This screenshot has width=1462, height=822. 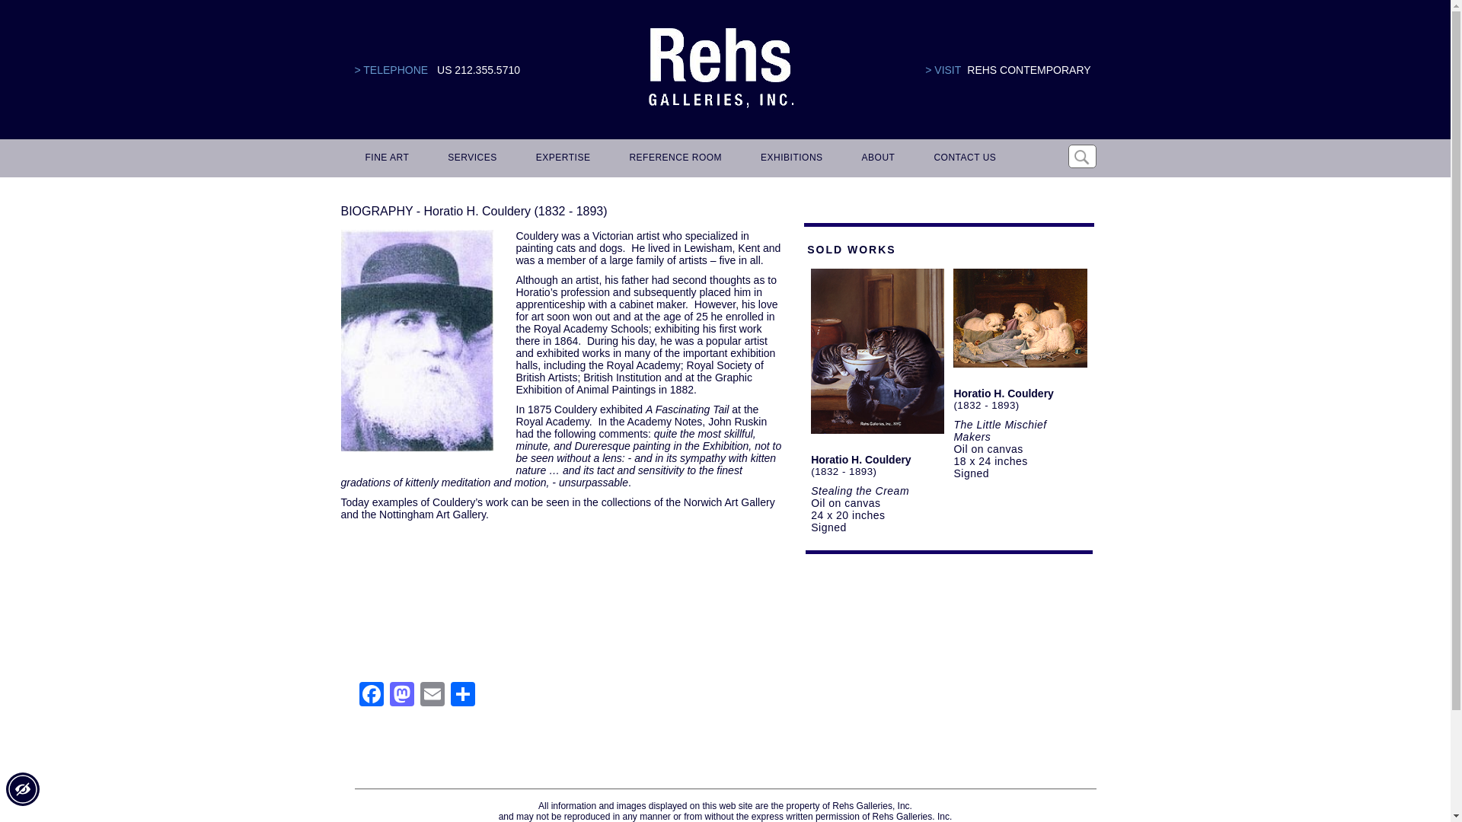 I want to click on FINE ART, so click(x=385, y=158).